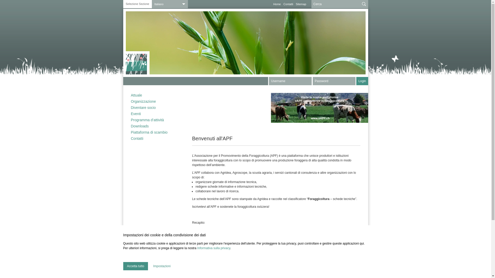 The image size is (495, 278). Describe the element at coordinates (154, 126) in the screenshot. I see `Downloads` at that location.